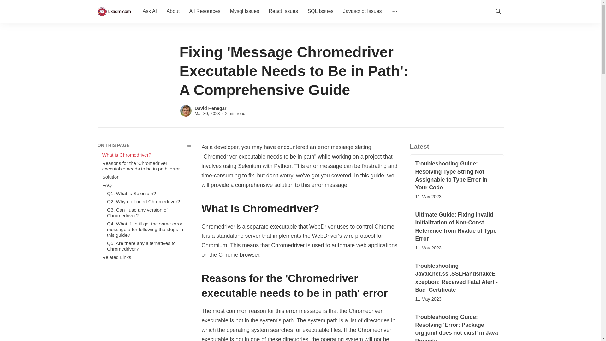 Image resolution: width=606 pixels, height=341 pixels. What do you see at coordinates (498, 11) in the screenshot?
I see `Search` at bounding box center [498, 11].